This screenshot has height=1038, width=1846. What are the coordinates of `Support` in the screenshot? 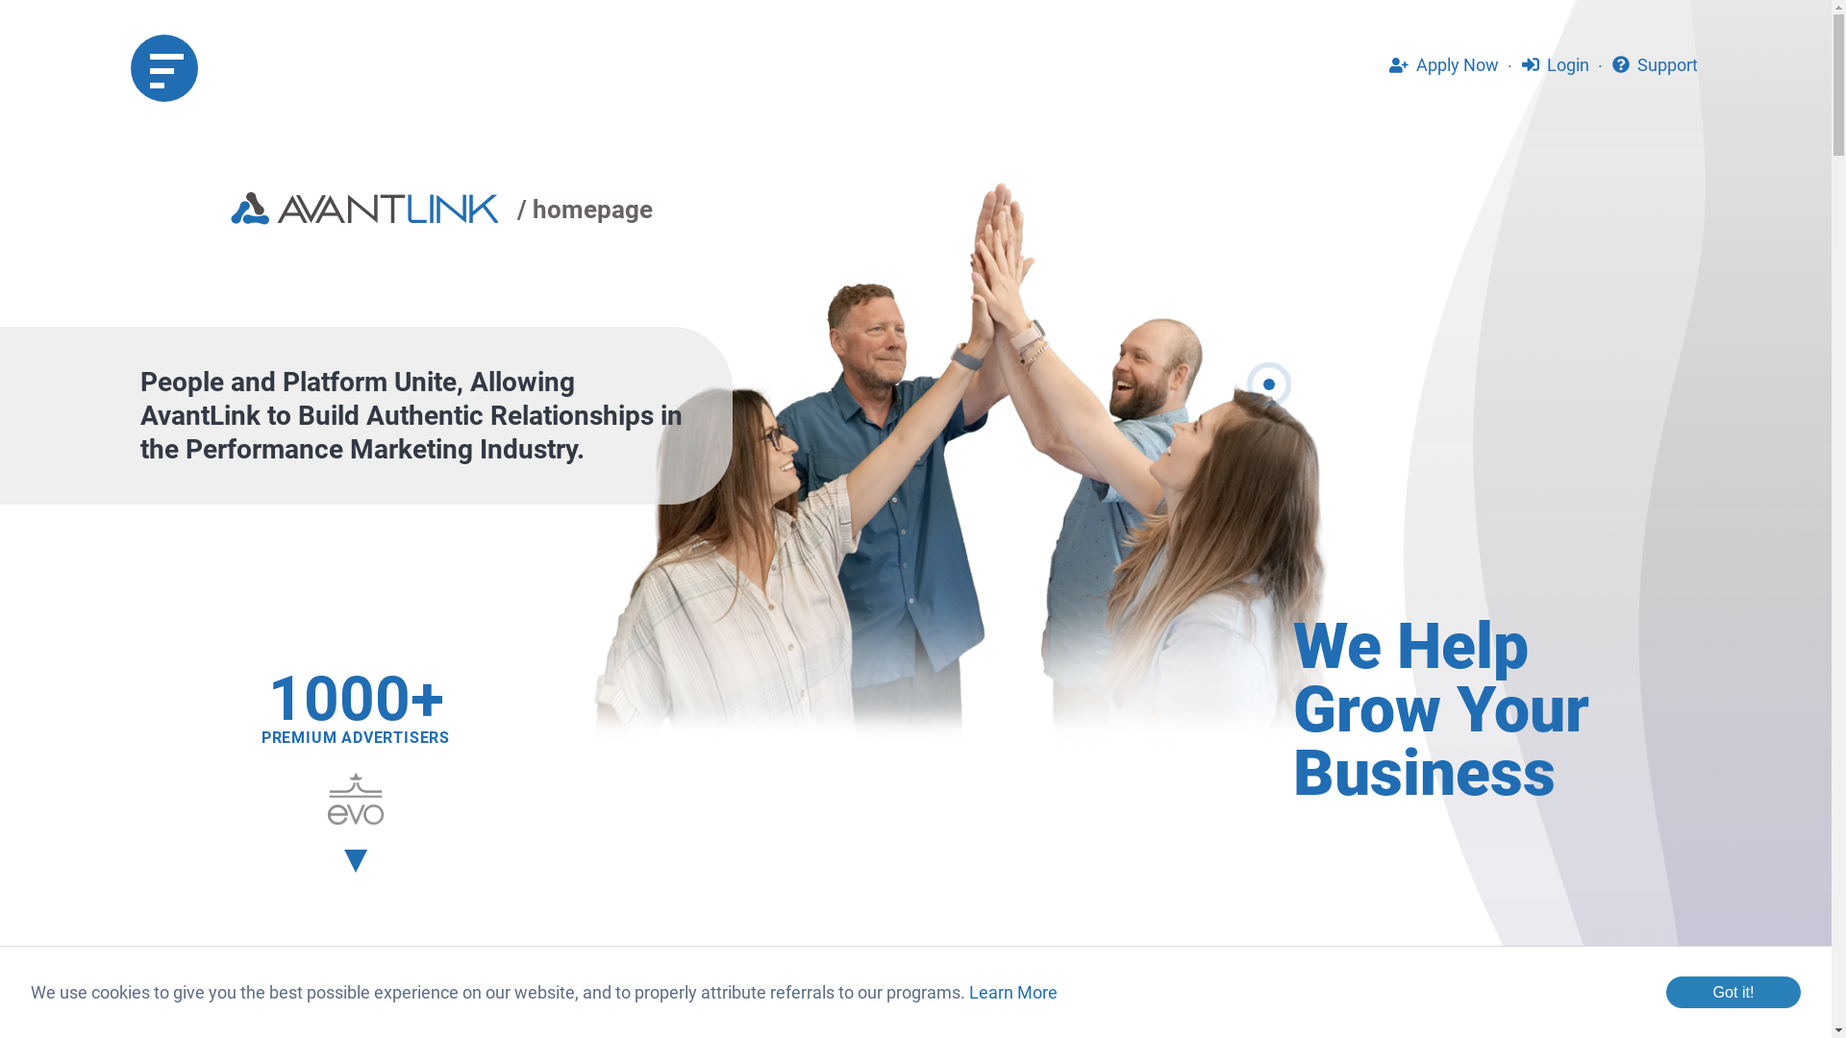 It's located at (1656, 65).